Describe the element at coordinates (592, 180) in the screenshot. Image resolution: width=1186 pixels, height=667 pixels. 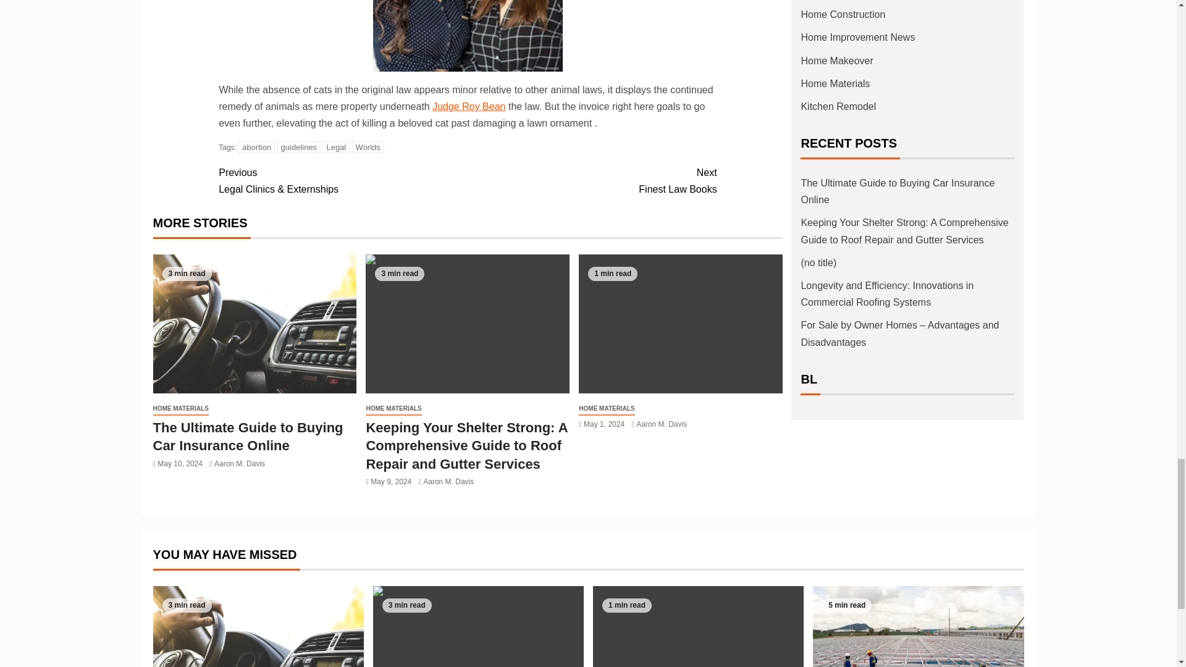
I see `Worlds` at that location.